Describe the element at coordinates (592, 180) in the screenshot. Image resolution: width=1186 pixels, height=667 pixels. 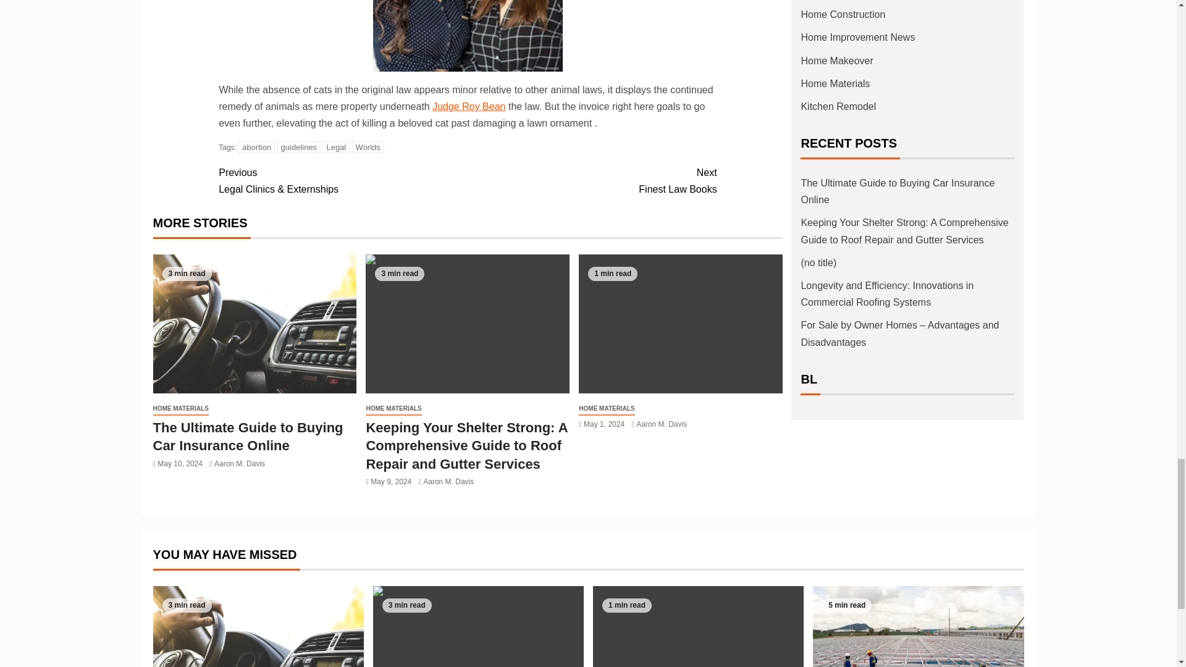
I see `Worlds` at that location.